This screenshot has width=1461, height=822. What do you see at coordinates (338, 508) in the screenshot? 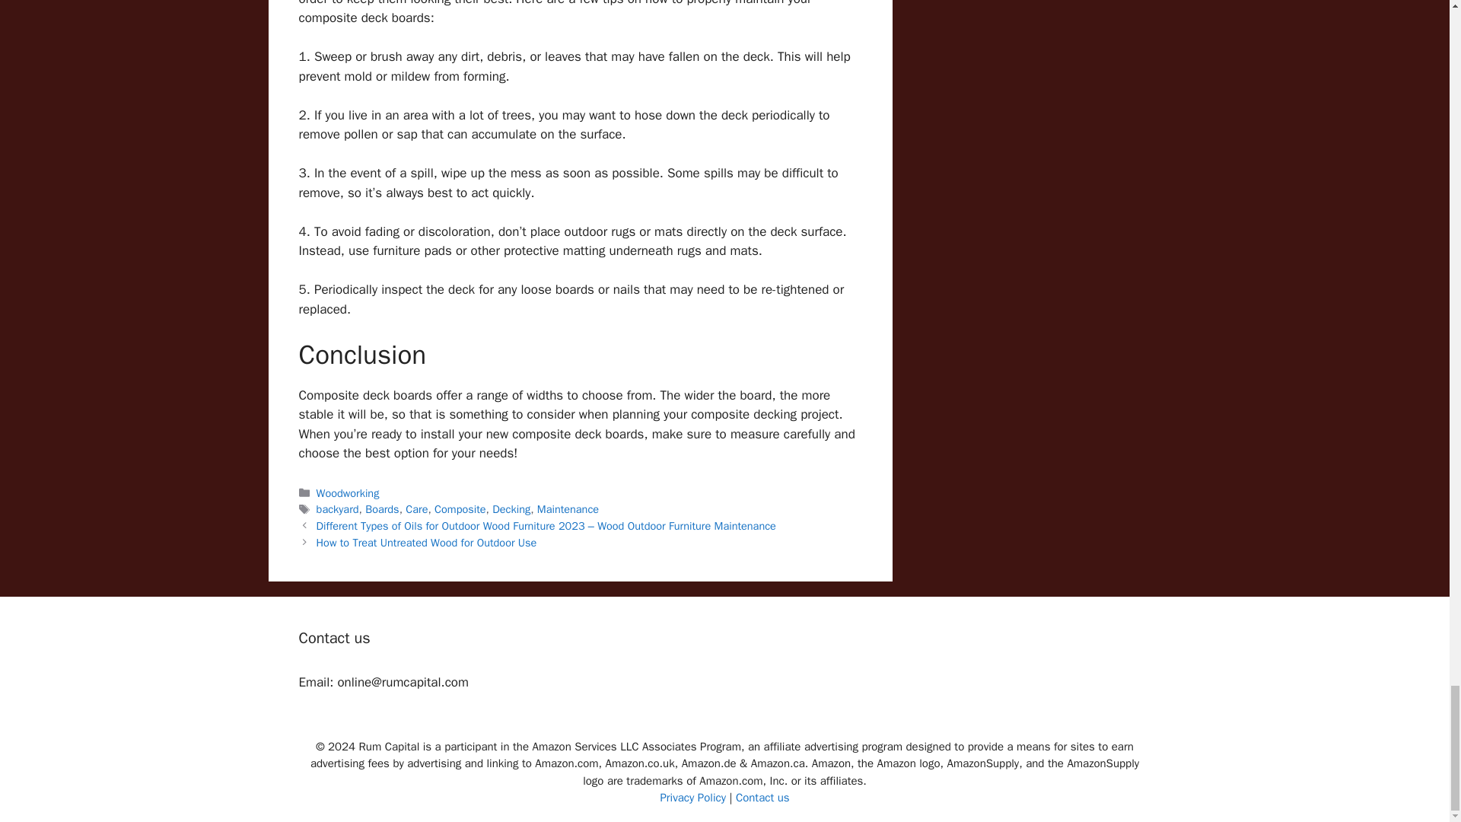
I see `backyard` at bounding box center [338, 508].